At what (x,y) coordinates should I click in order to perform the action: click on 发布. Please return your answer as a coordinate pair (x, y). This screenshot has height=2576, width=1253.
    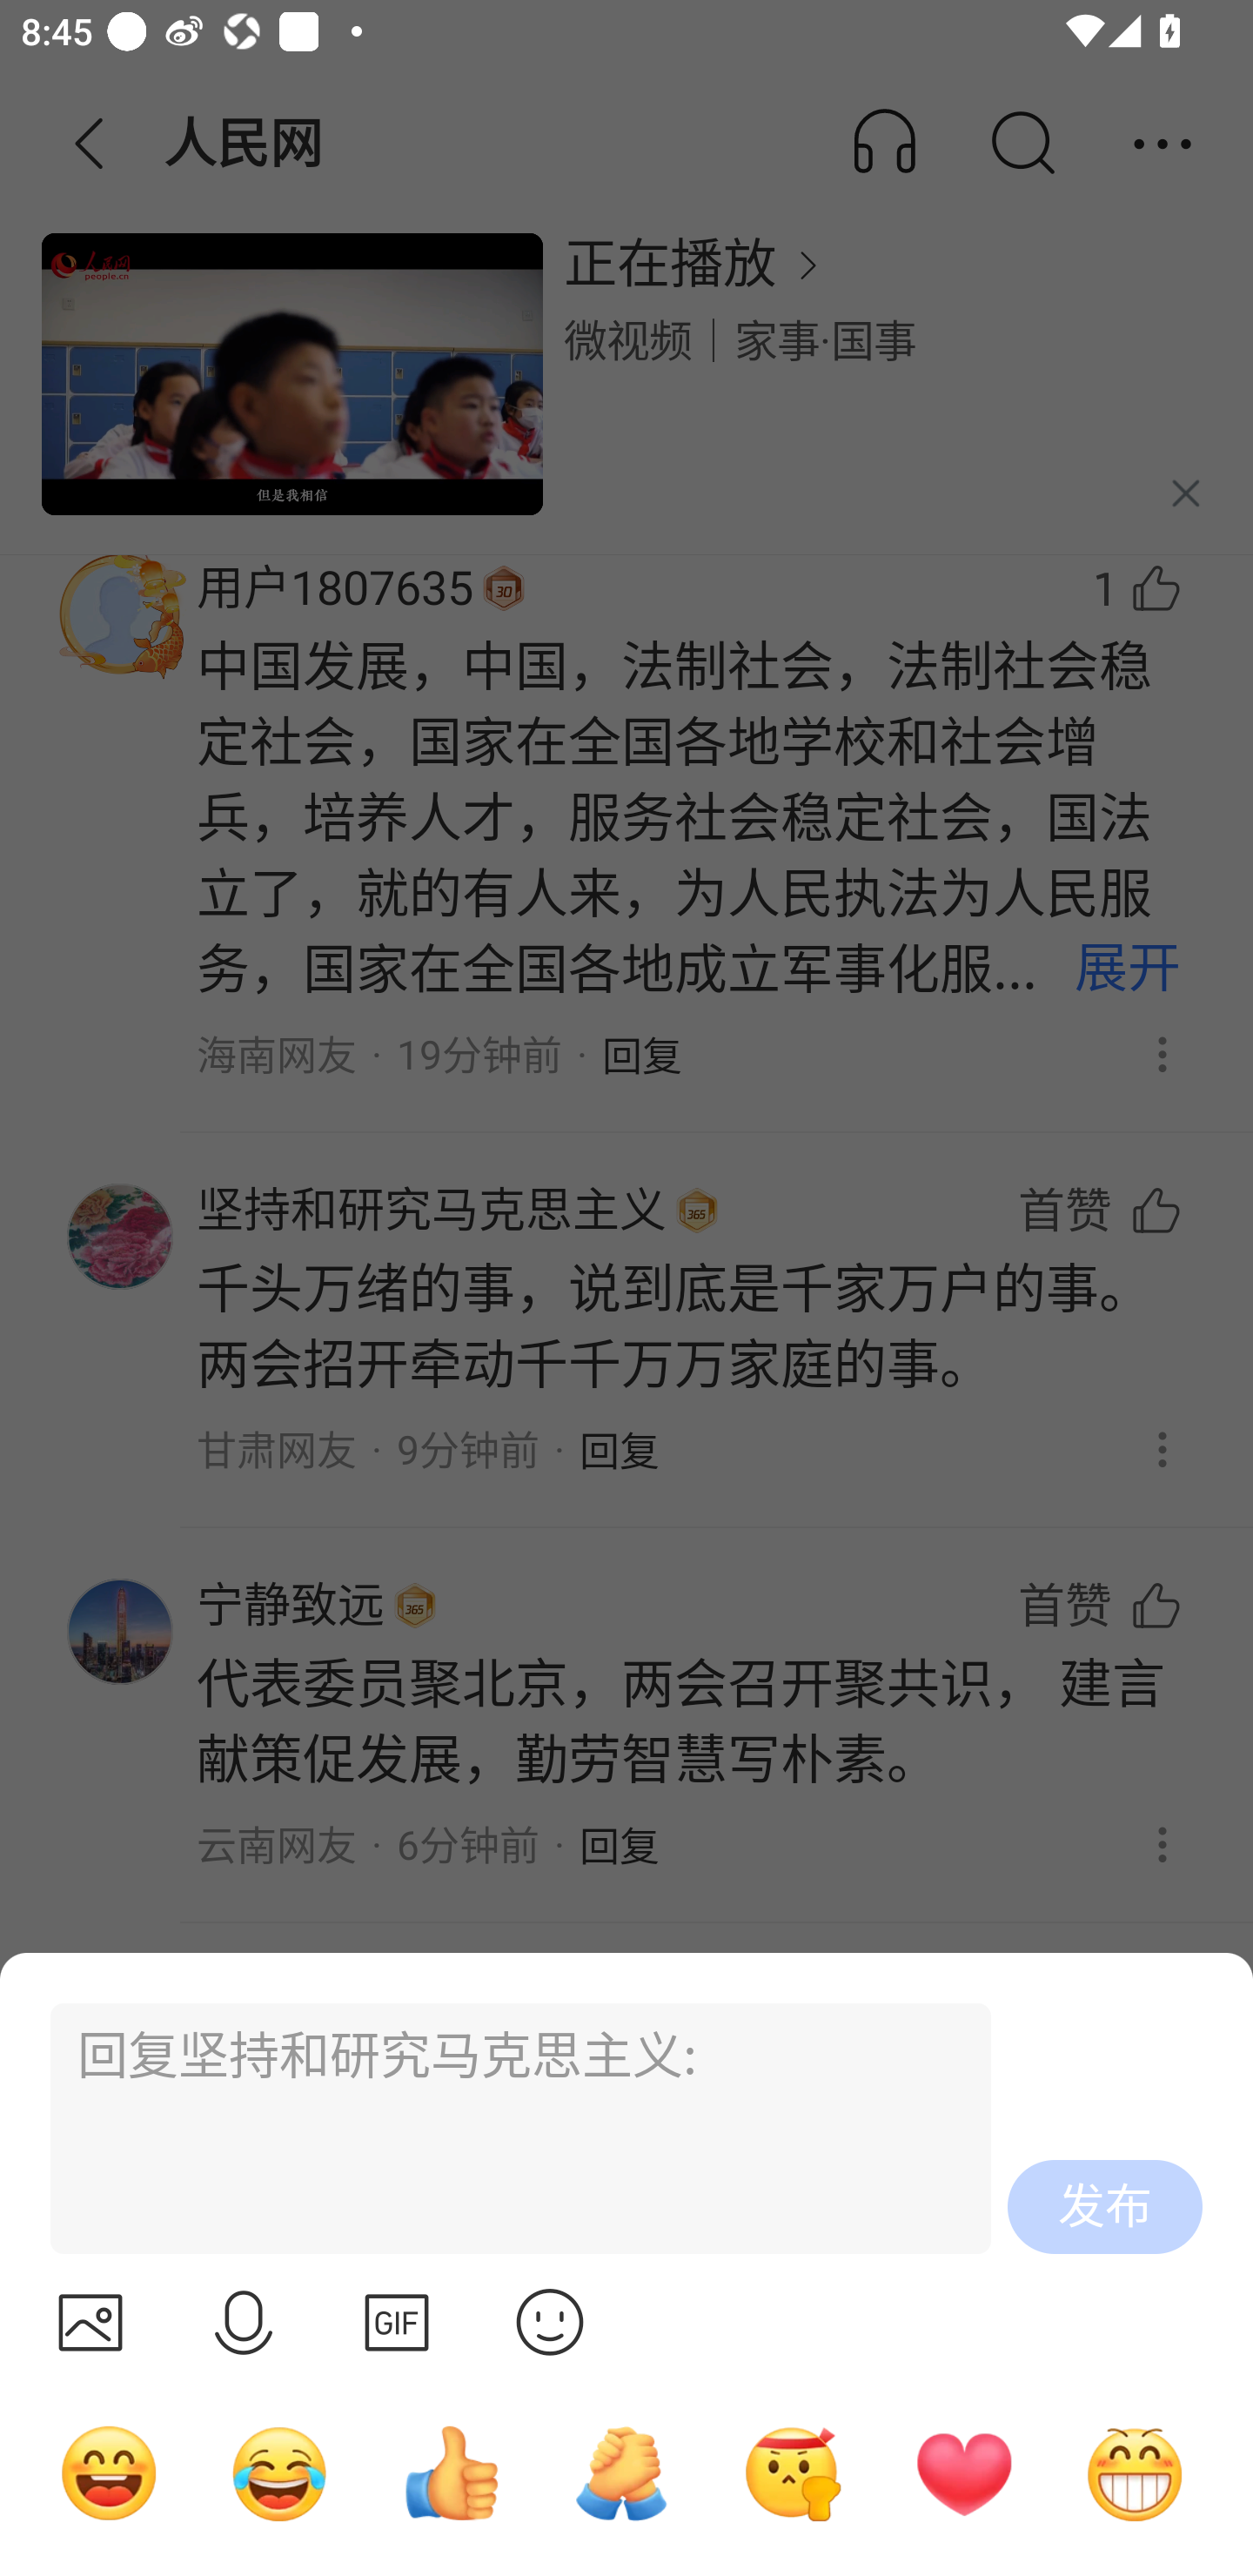
    Looking at the image, I should click on (1105, 2207).